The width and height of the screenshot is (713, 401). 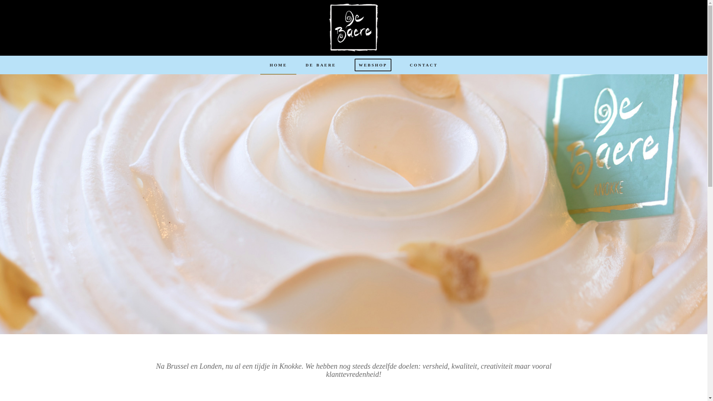 I want to click on DE BAERE, so click(x=321, y=65).